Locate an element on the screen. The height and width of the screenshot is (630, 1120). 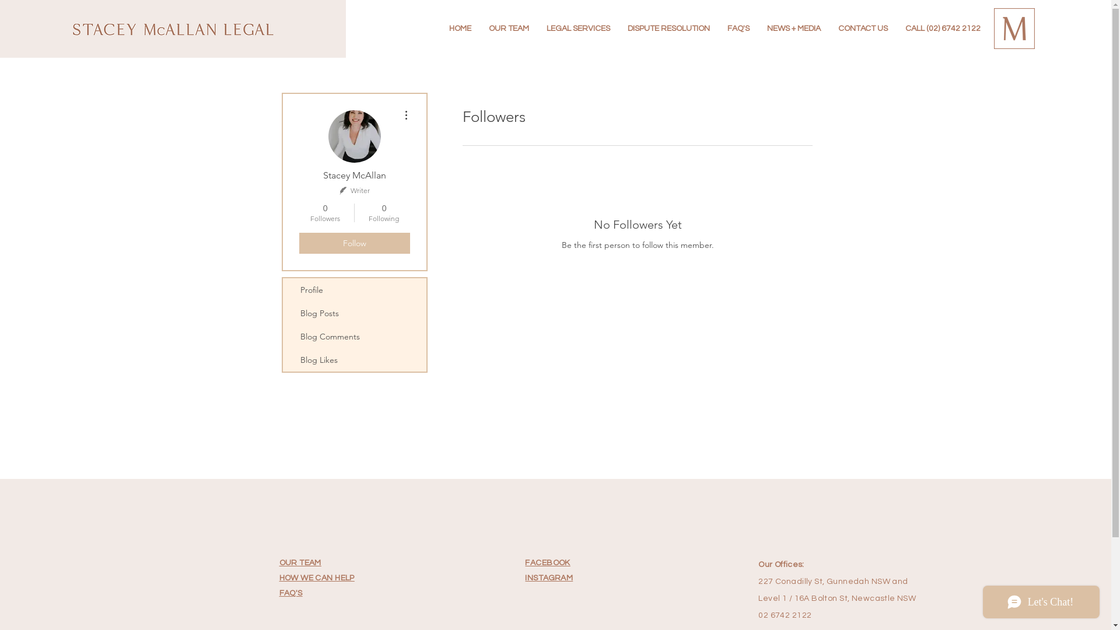
Followers is located at coordinates (637, 286).